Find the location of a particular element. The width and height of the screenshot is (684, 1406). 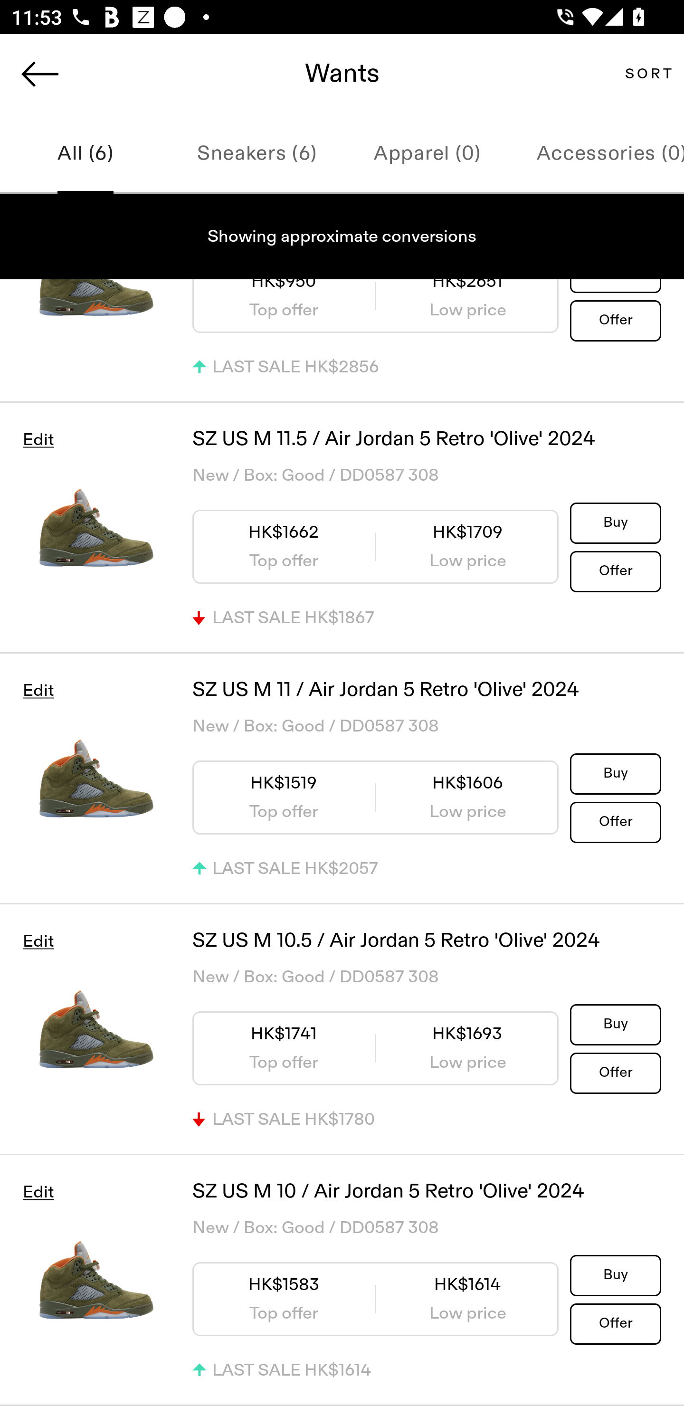

Offer is located at coordinates (616, 571).